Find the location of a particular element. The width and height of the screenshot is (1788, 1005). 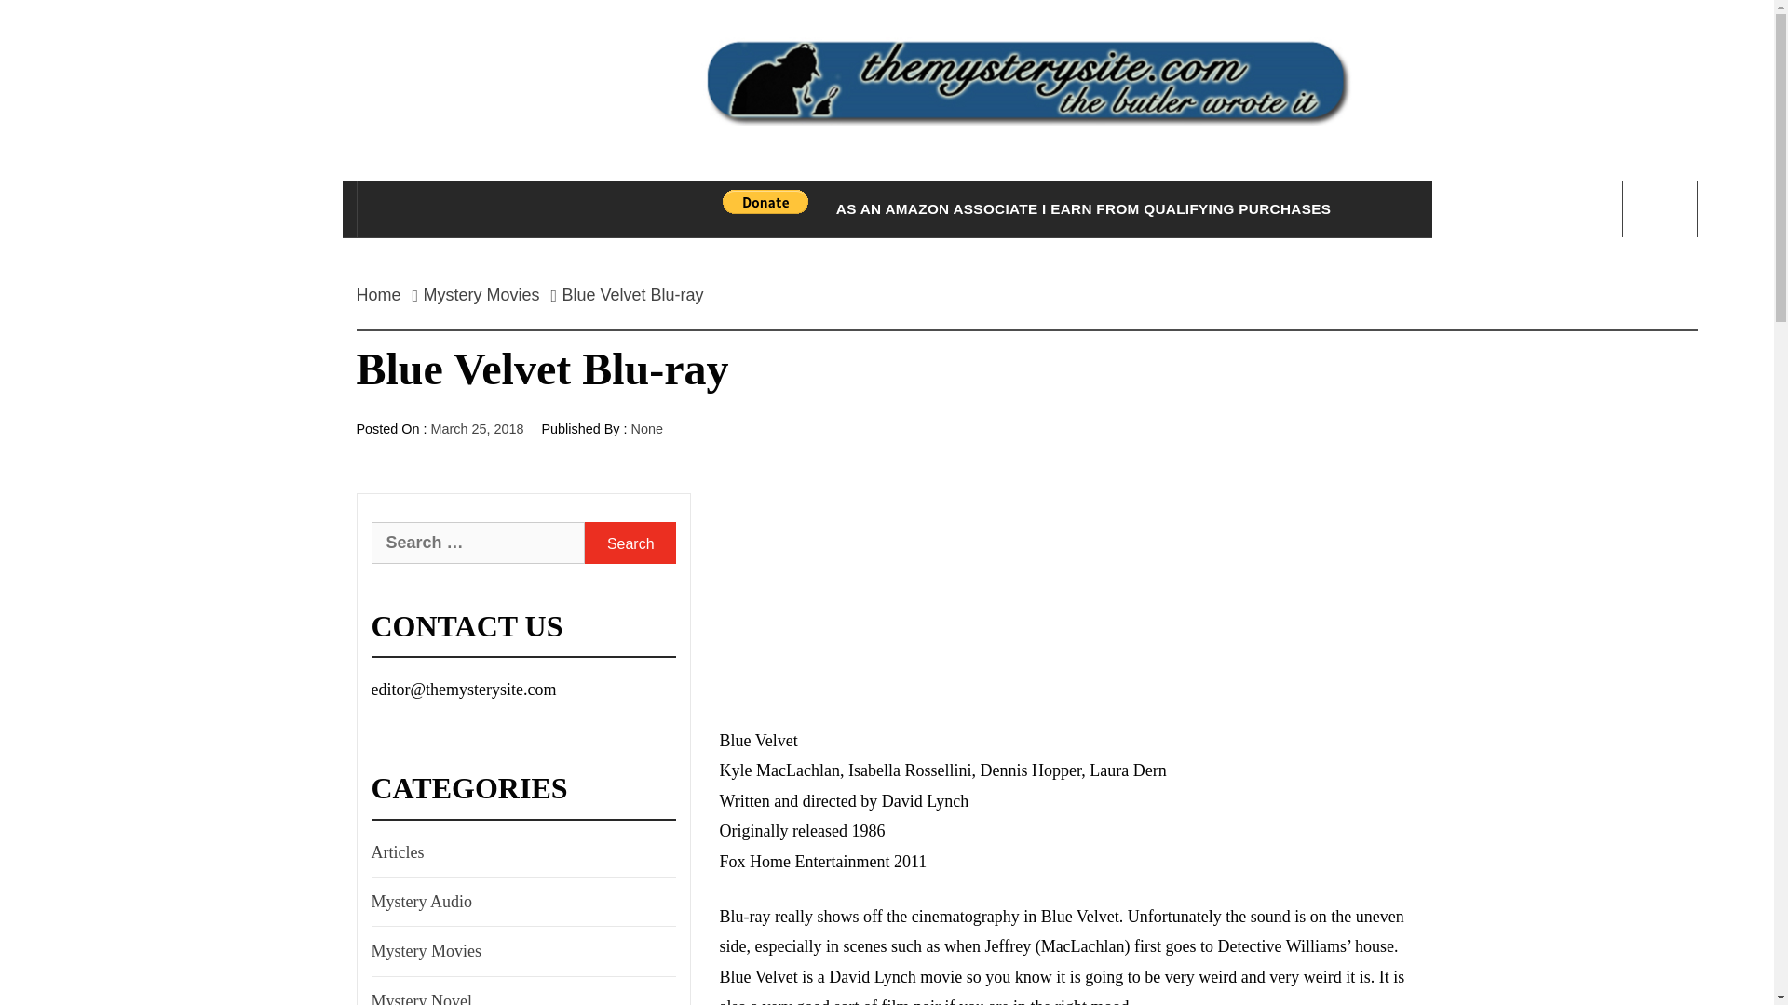

Mystery Movies is located at coordinates (425, 950).